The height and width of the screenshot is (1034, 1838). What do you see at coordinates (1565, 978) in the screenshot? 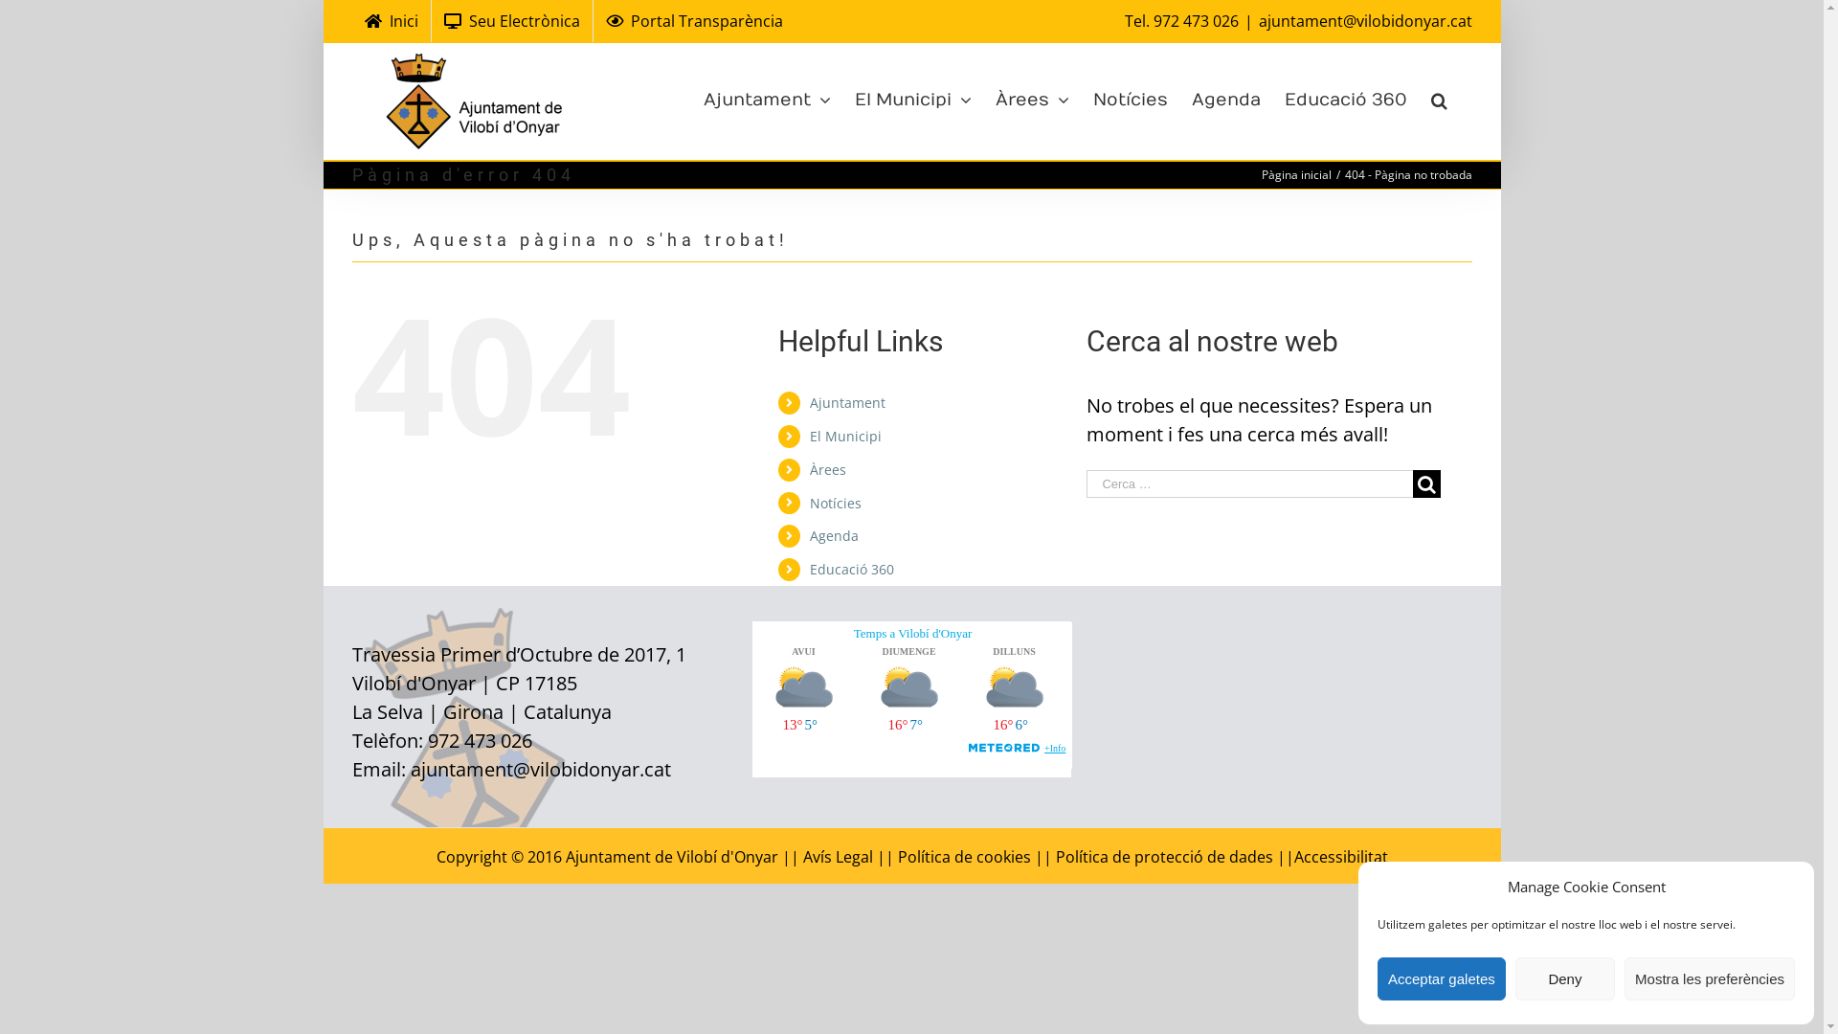
I see `Deny` at bounding box center [1565, 978].